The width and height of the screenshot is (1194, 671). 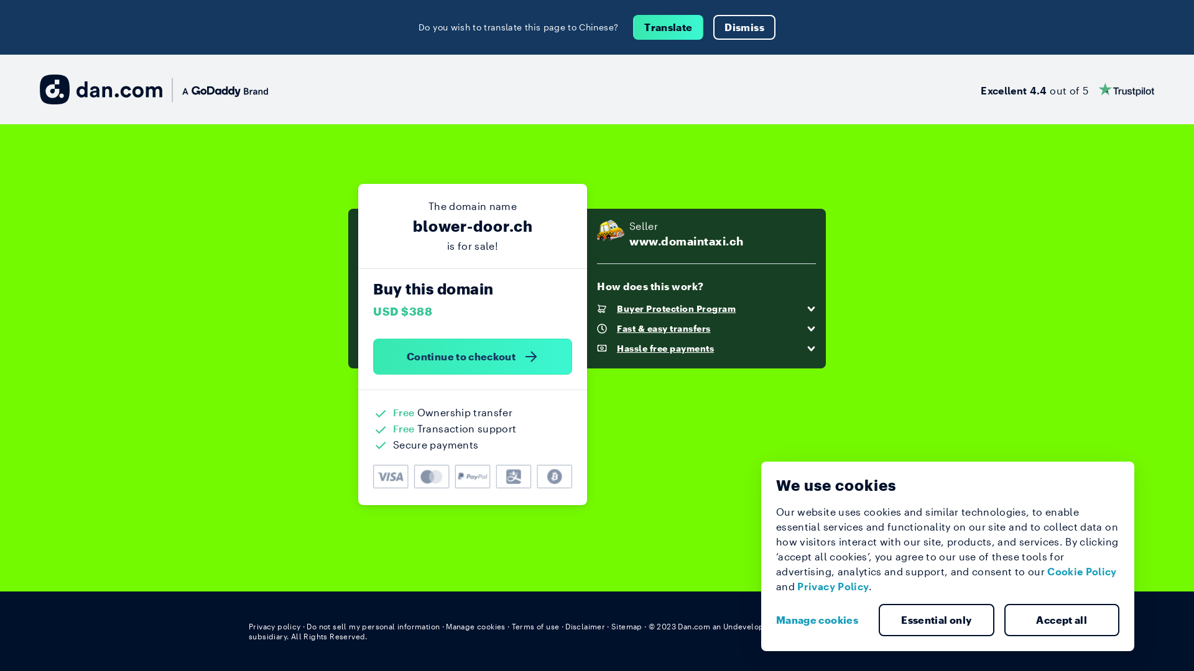 I want to click on Dismiss, so click(x=744, y=27).